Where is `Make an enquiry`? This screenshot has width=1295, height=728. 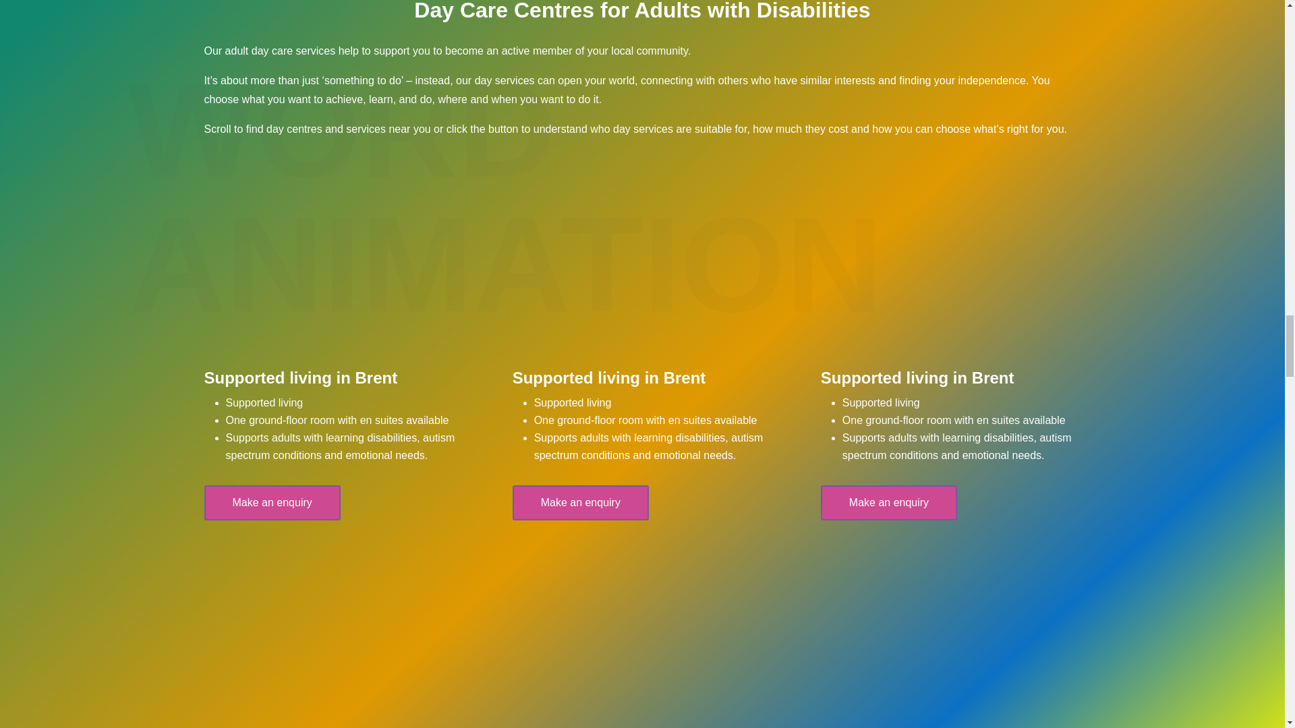
Make an enquiry is located at coordinates (271, 503).